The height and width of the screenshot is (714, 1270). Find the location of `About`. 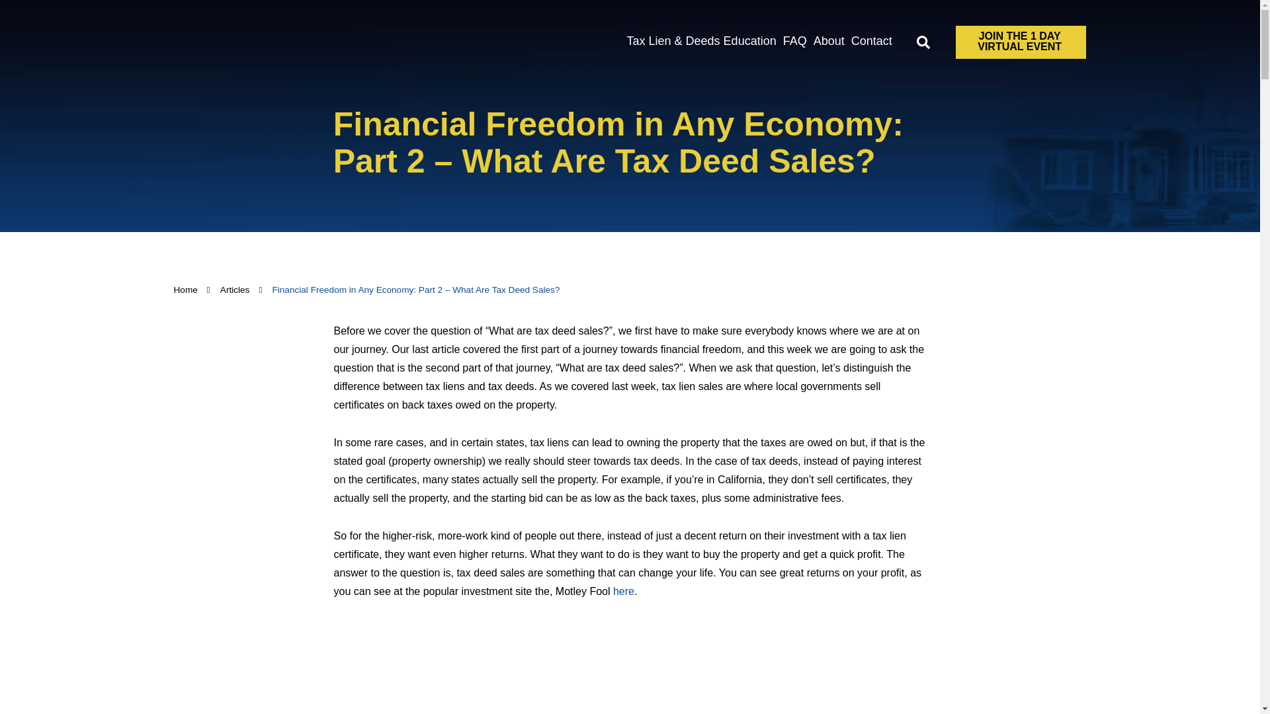

About is located at coordinates (829, 41).